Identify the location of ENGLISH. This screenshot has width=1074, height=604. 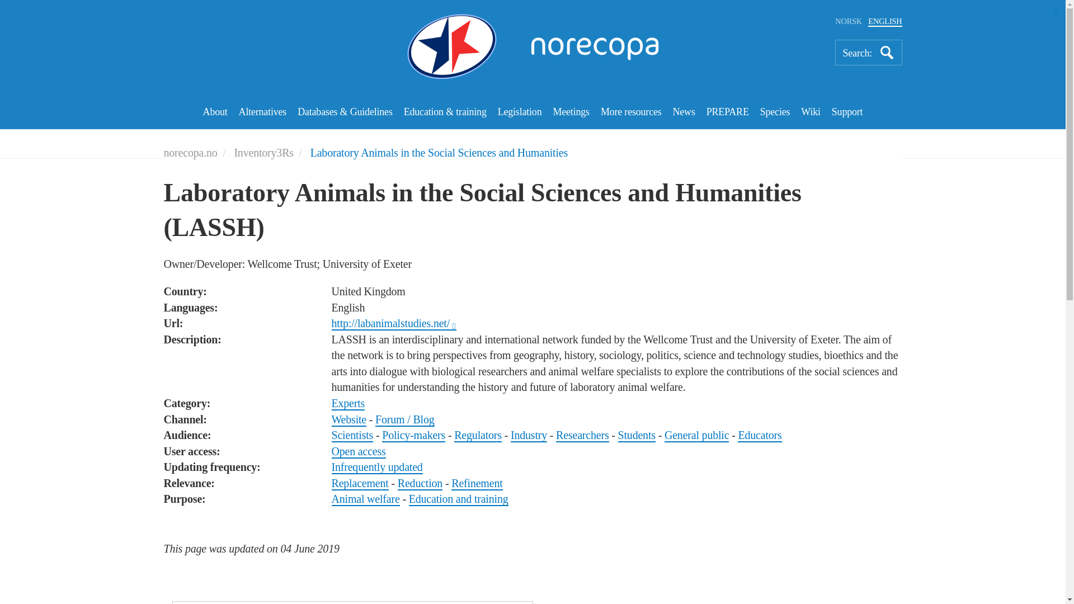
(885, 21).